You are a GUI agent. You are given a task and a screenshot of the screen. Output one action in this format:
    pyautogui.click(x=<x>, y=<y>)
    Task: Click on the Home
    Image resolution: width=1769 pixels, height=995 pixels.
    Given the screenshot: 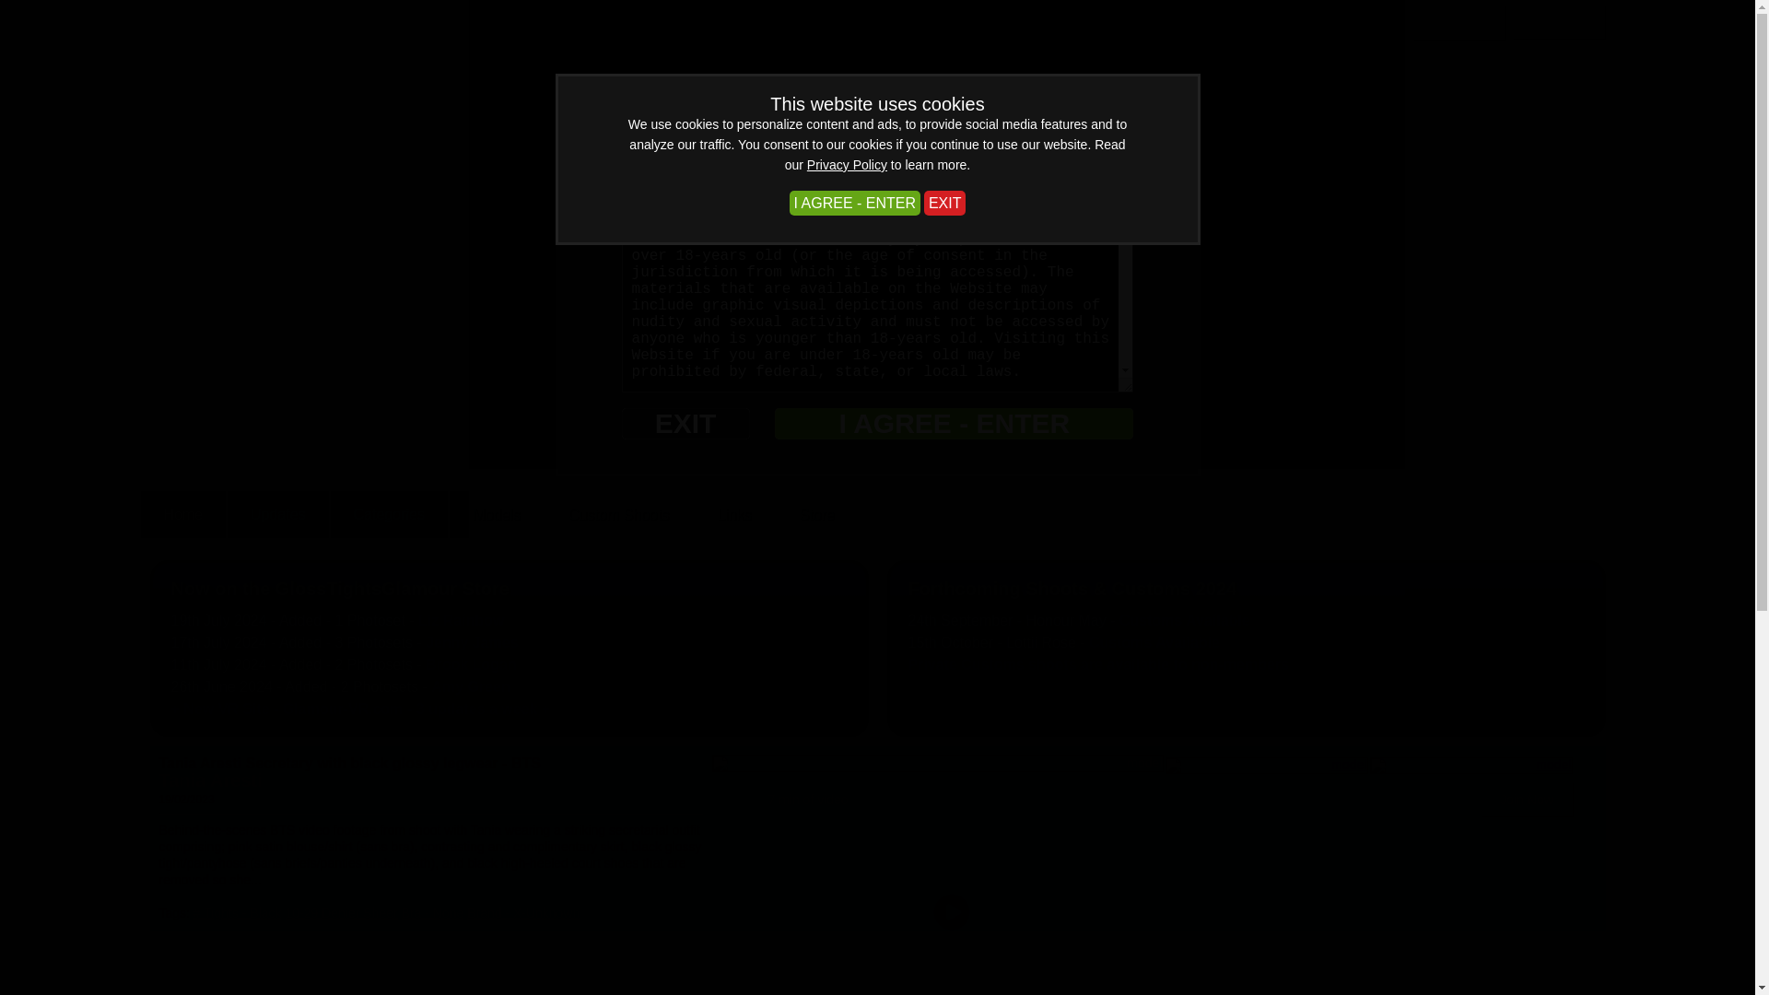 What is the action you would take?
    pyautogui.click(x=182, y=514)
    